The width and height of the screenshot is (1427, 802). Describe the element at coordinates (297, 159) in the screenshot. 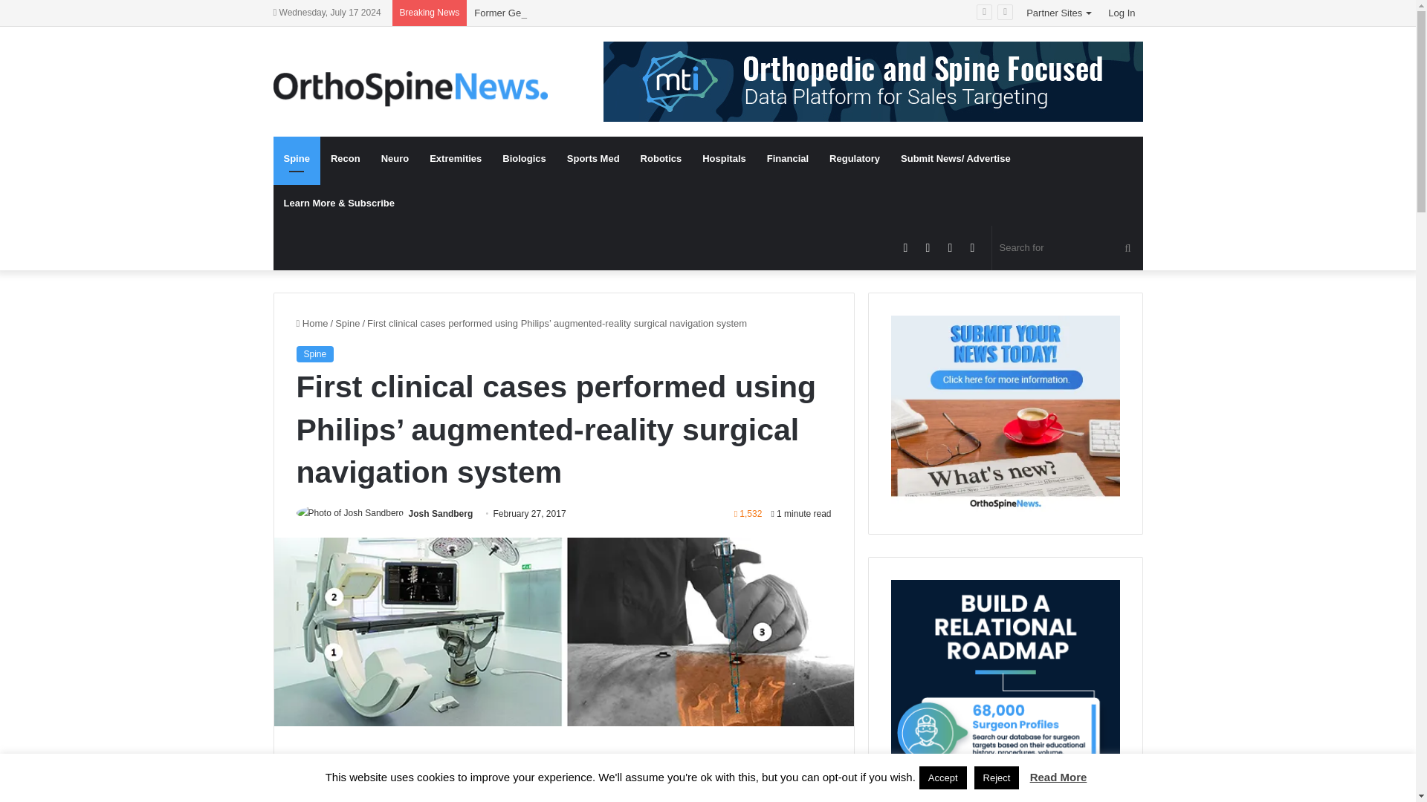

I see `Spine` at that location.